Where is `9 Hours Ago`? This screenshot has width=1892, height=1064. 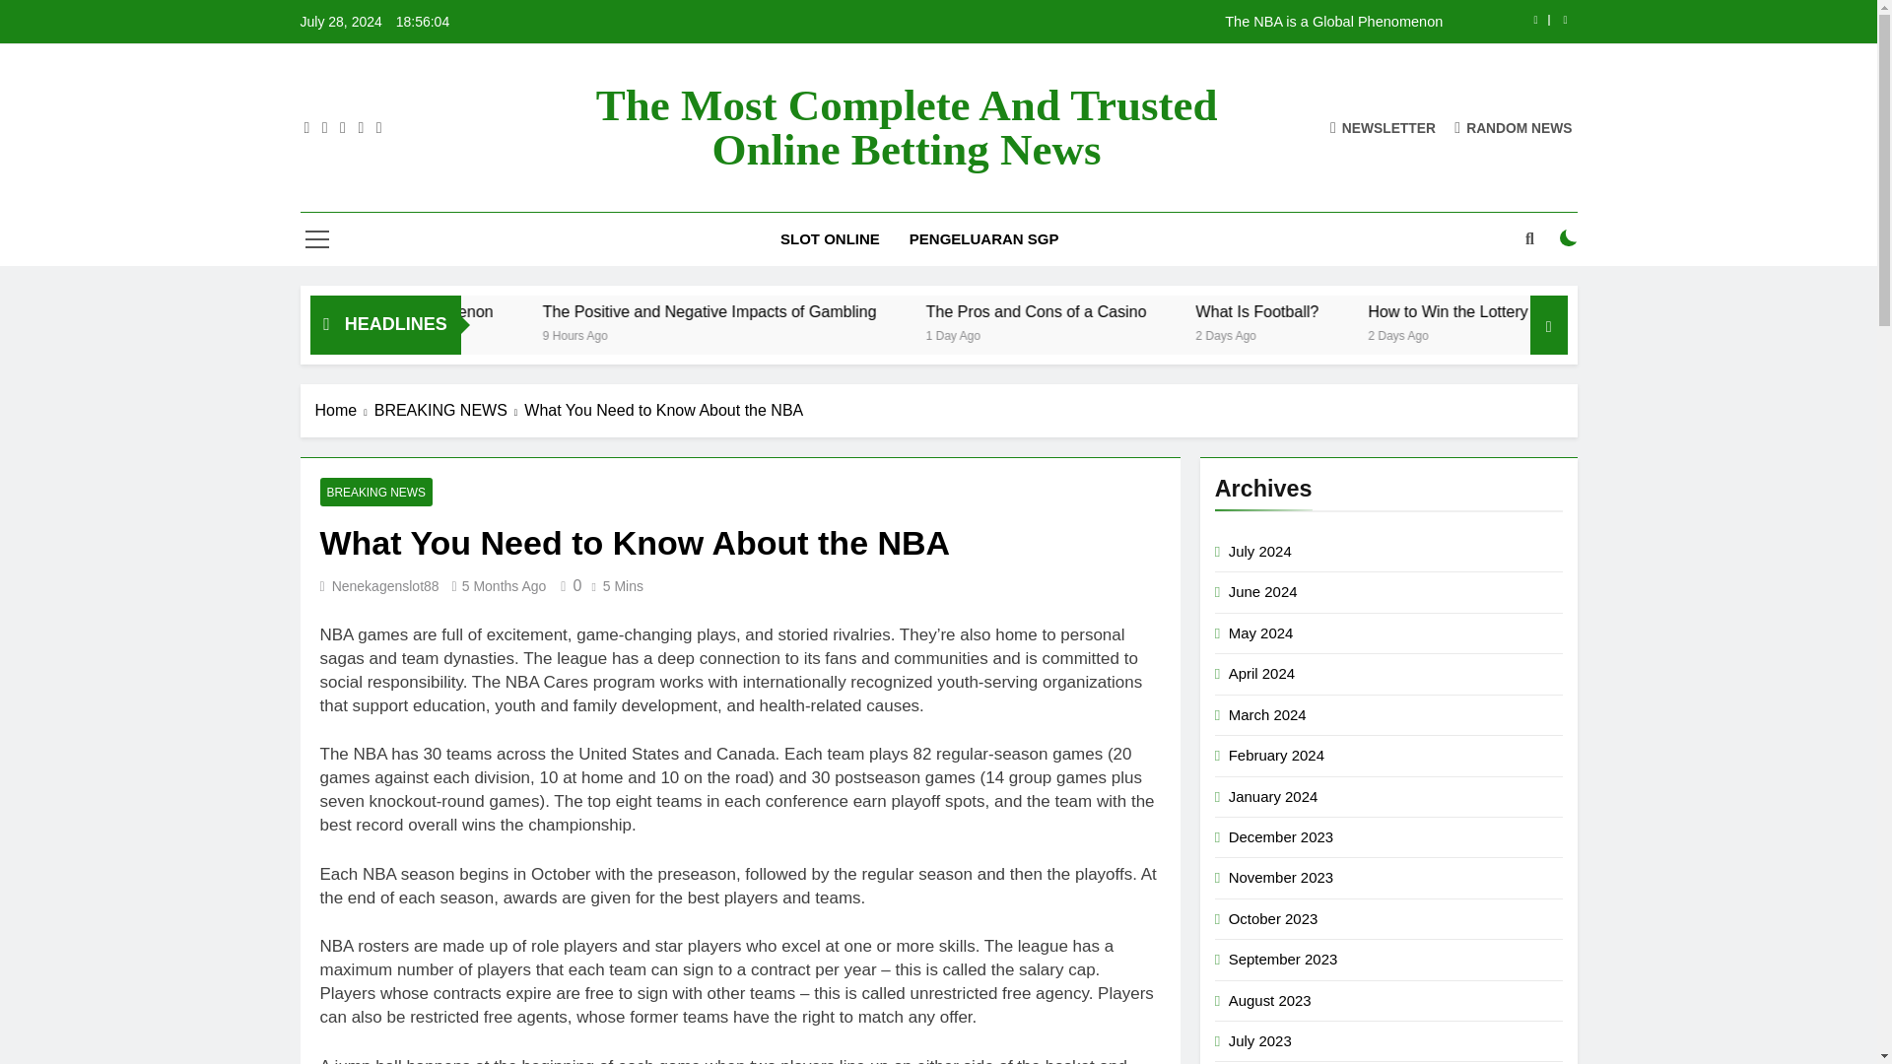 9 Hours Ago is located at coordinates (773, 333).